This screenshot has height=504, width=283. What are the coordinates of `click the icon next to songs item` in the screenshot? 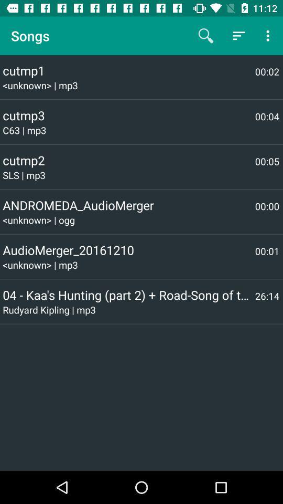 It's located at (205, 36).